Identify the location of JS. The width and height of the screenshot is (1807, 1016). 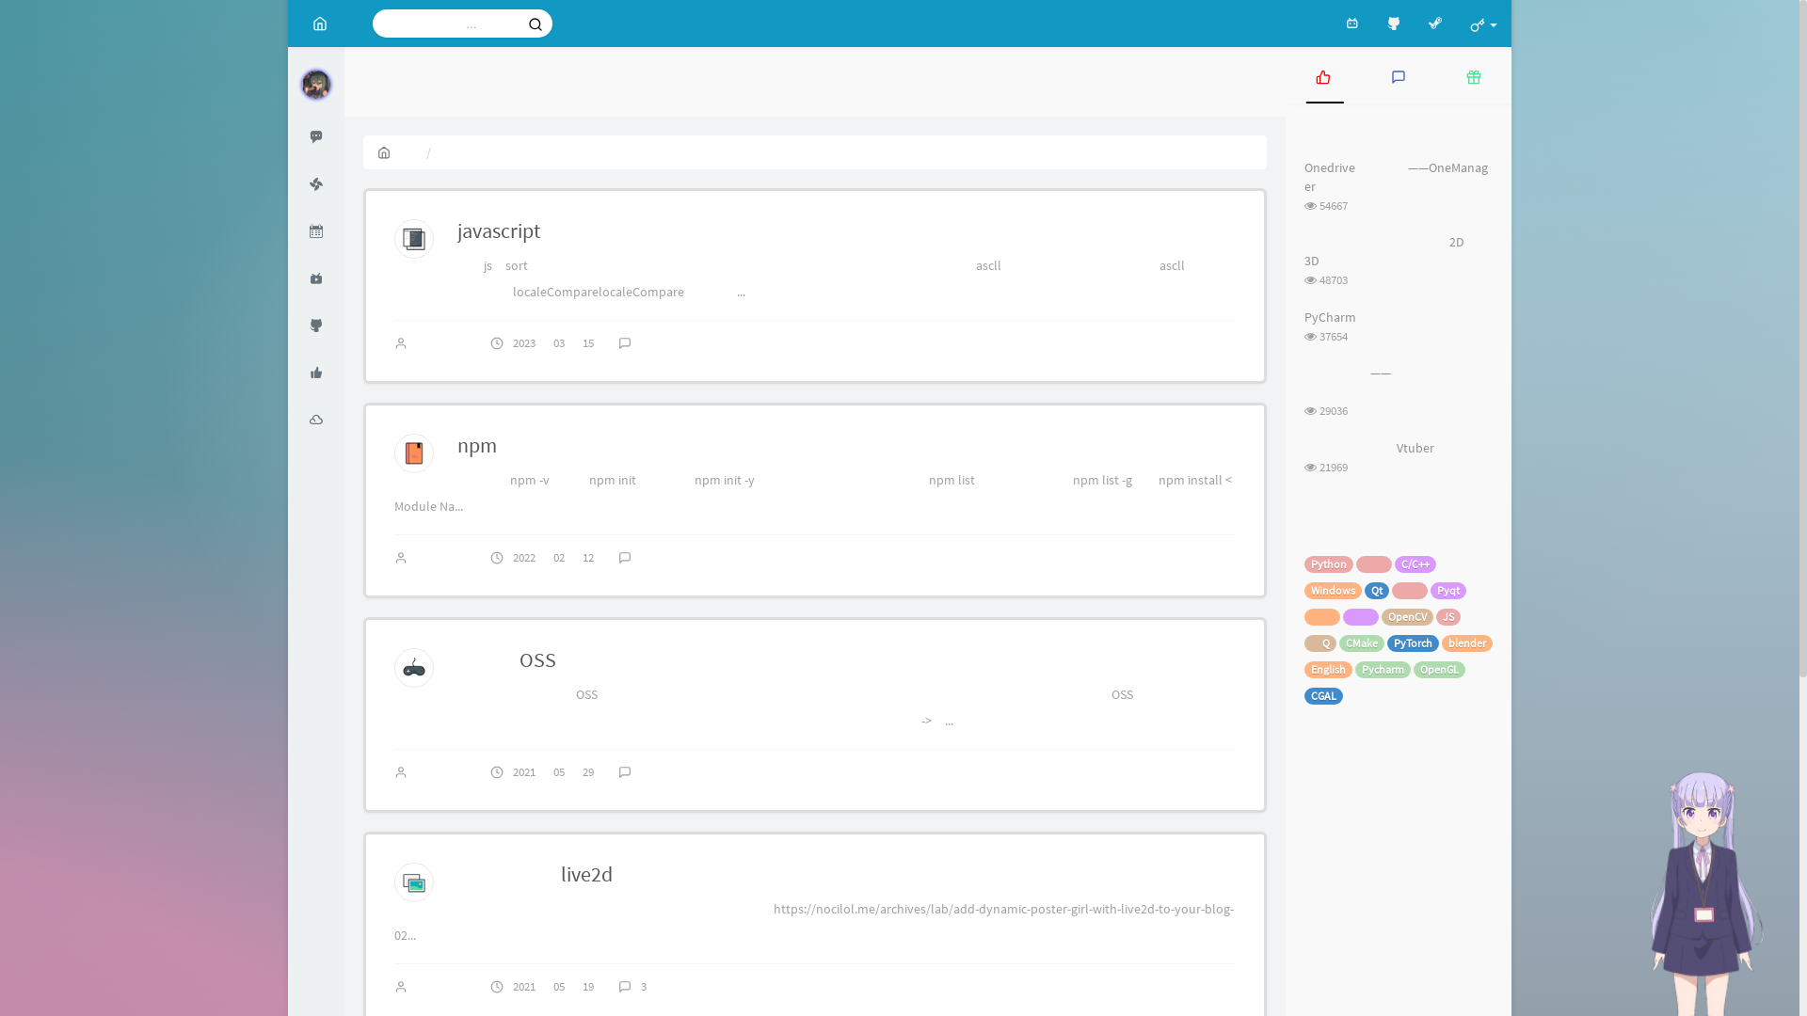
(1448, 617).